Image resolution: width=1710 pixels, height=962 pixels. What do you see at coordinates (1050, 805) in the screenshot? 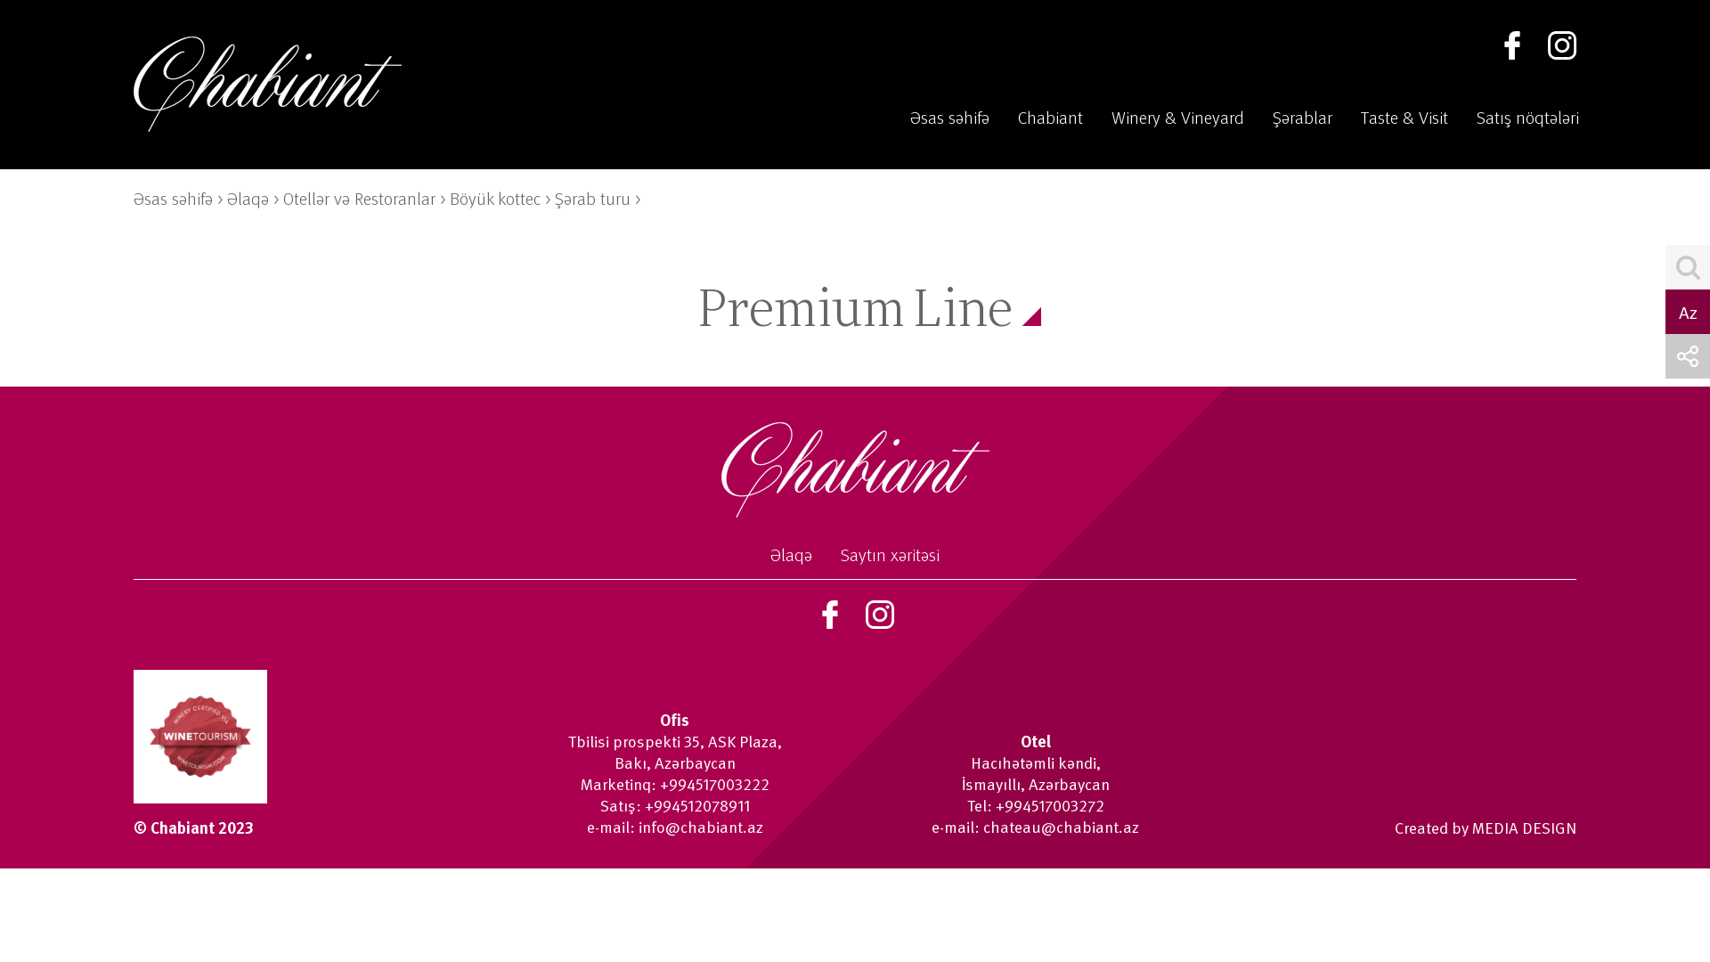
I see `+994517003272` at bounding box center [1050, 805].